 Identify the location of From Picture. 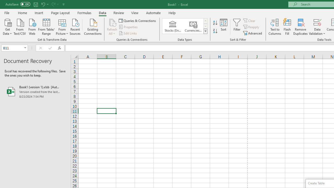
(62, 26).